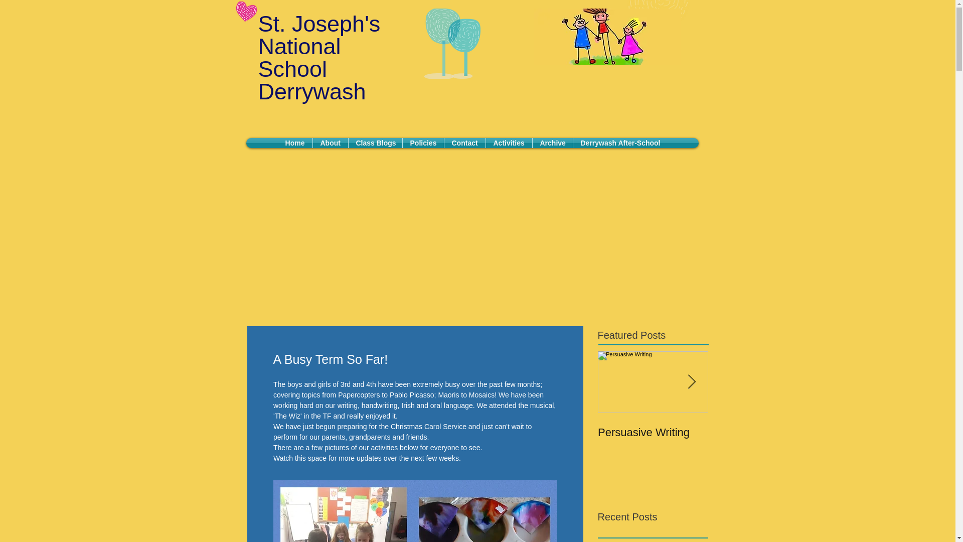 This screenshot has width=963, height=542. I want to click on Class Blogs, so click(374, 143).